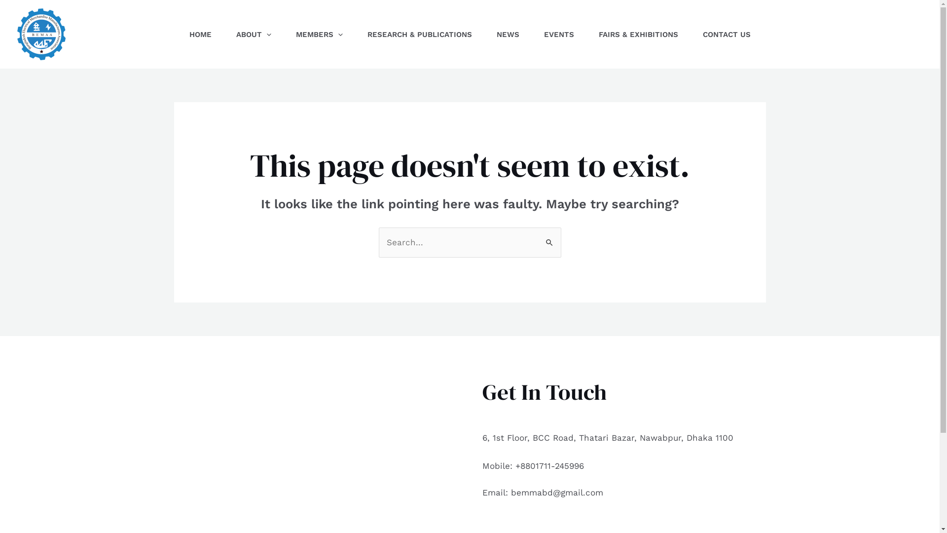 The width and height of the screenshot is (947, 533). What do you see at coordinates (254, 34) in the screenshot?
I see `ABOUT` at bounding box center [254, 34].